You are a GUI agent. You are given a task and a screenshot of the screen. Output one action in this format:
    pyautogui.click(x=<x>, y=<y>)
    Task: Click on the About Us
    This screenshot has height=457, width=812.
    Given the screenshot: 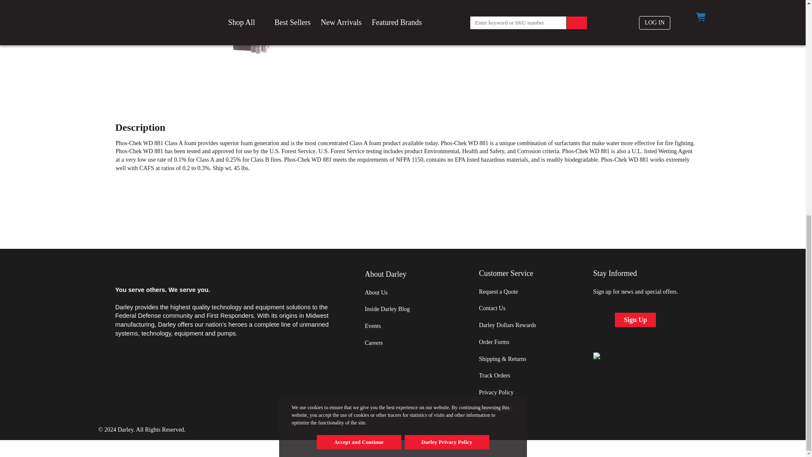 What is the action you would take?
    pyautogui.click(x=376, y=292)
    